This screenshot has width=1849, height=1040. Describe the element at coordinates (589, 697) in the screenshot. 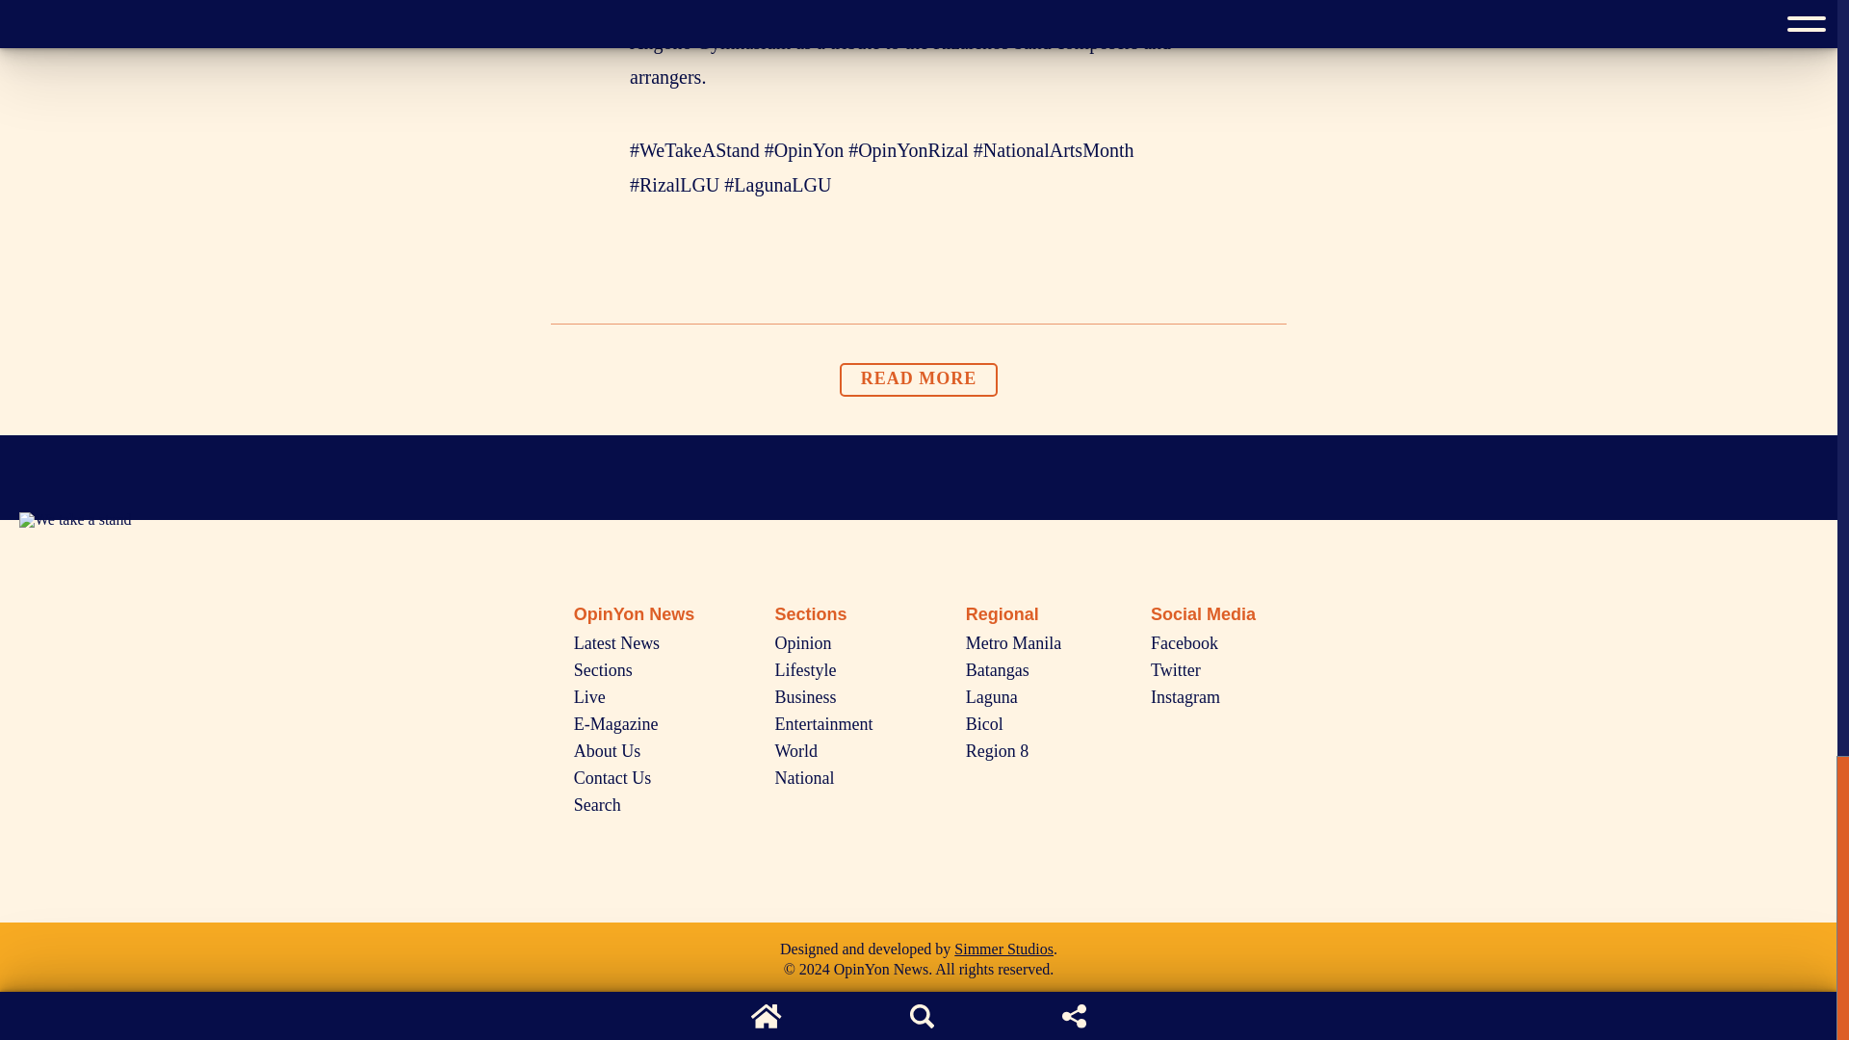

I see `Live` at that location.